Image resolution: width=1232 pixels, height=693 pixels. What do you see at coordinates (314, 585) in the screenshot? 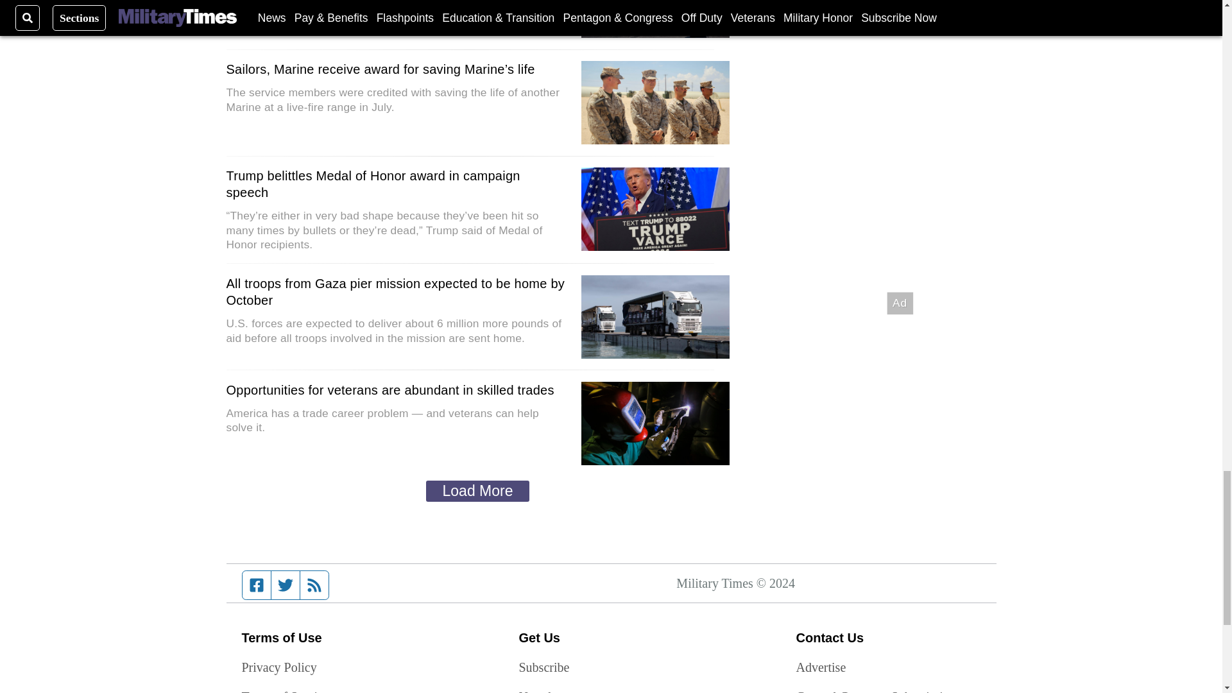
I see `RSS feed` at bounding box center [314, 585].